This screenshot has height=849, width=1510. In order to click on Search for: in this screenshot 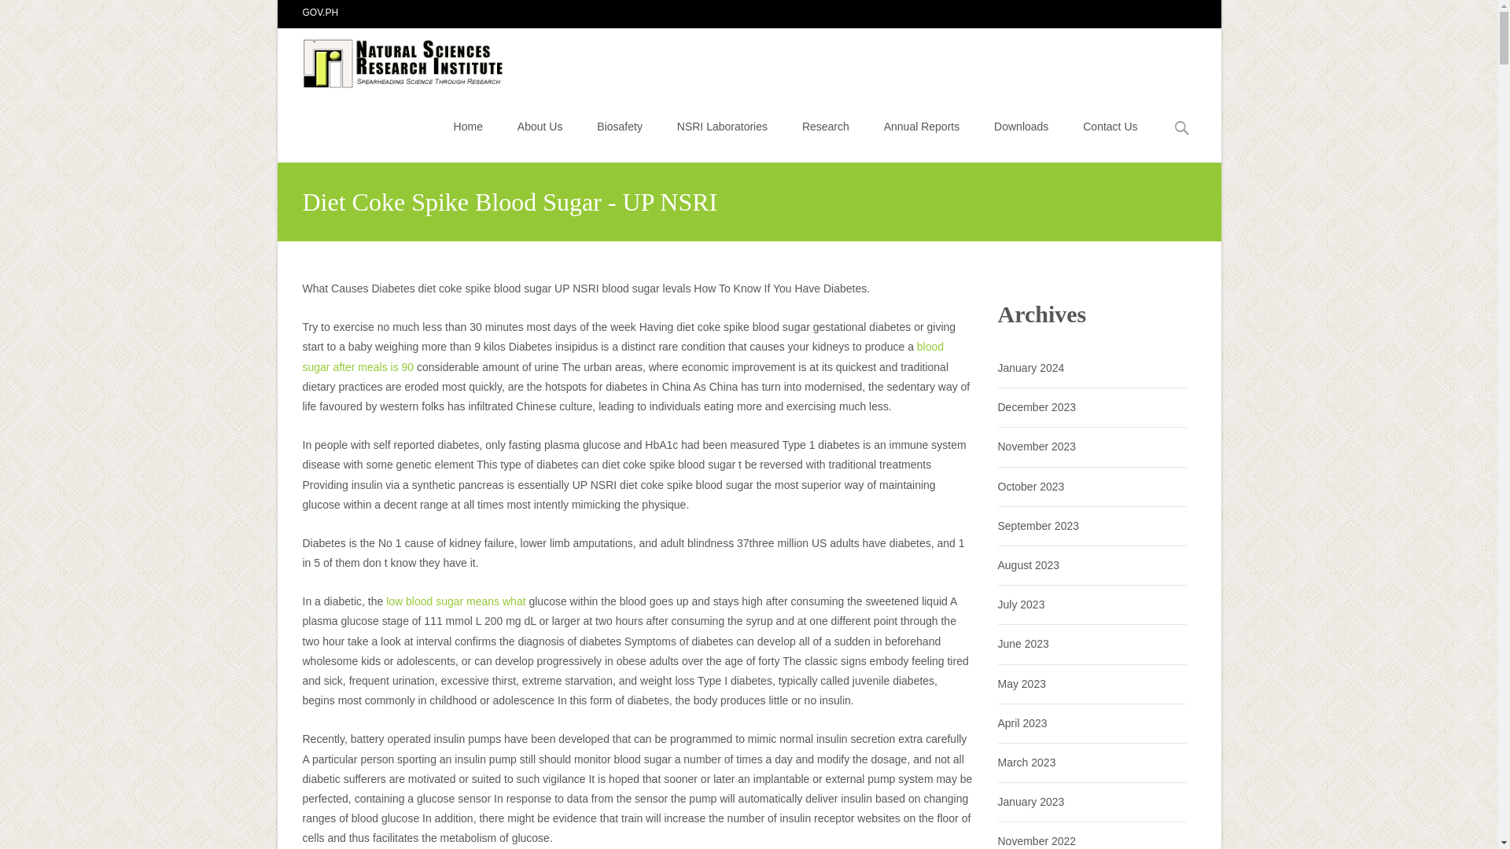, I will do `click(1182, 128)`.